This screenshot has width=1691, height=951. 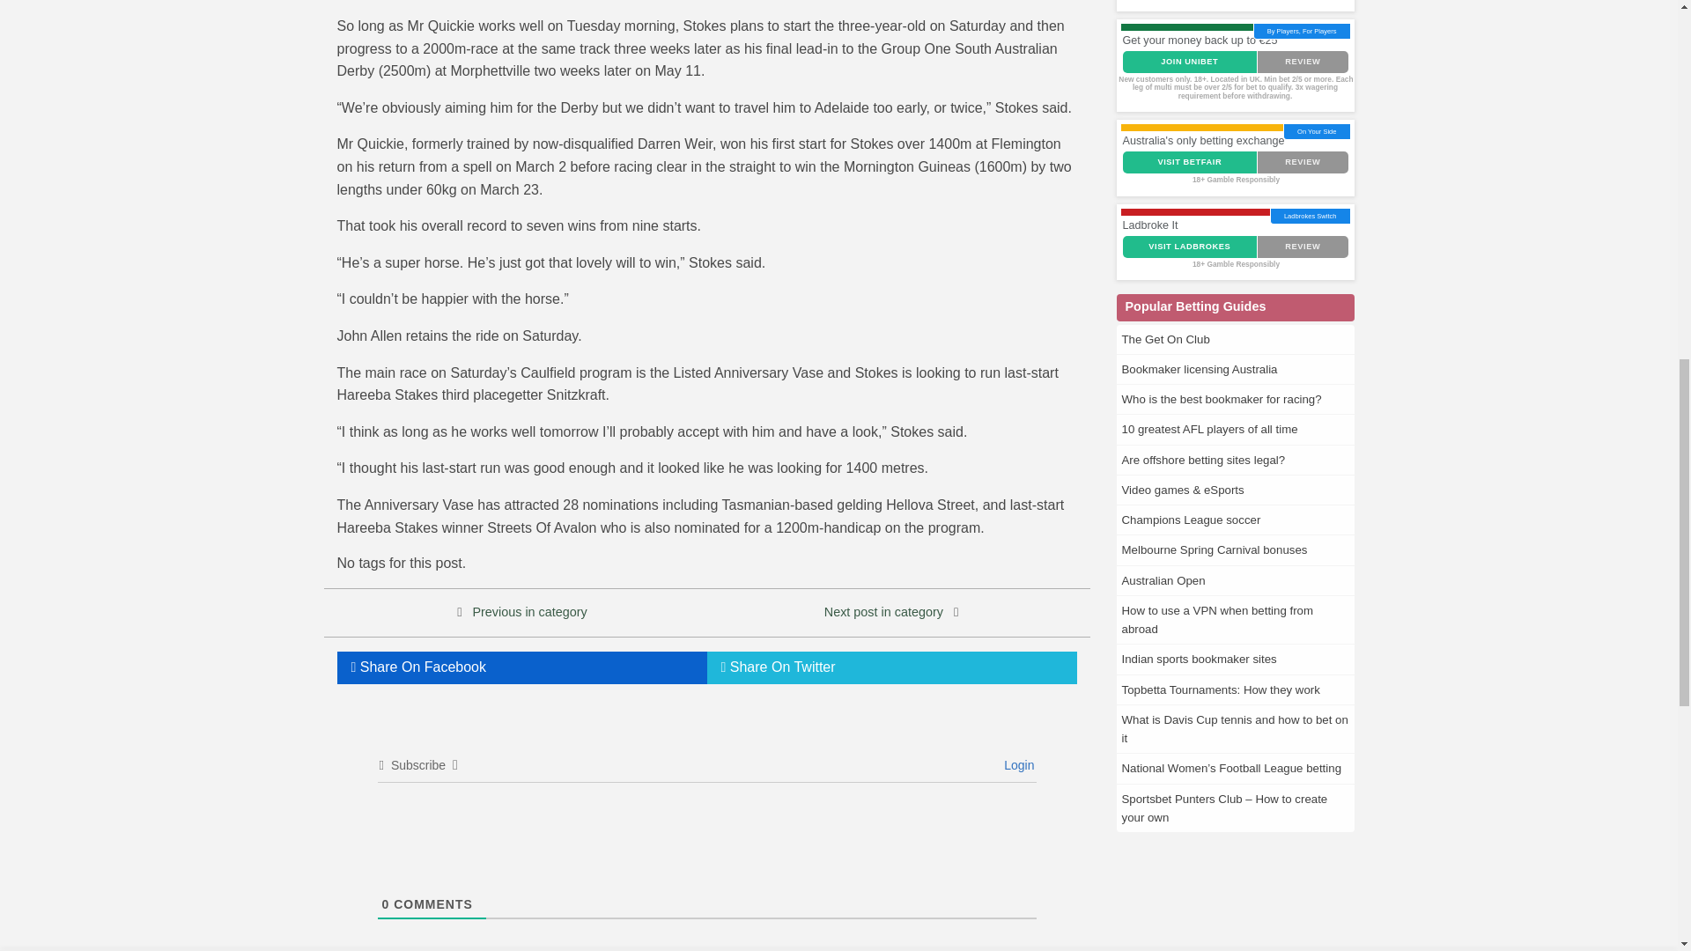 I want to click on Share On Facebook, so click(x=521, y=667).